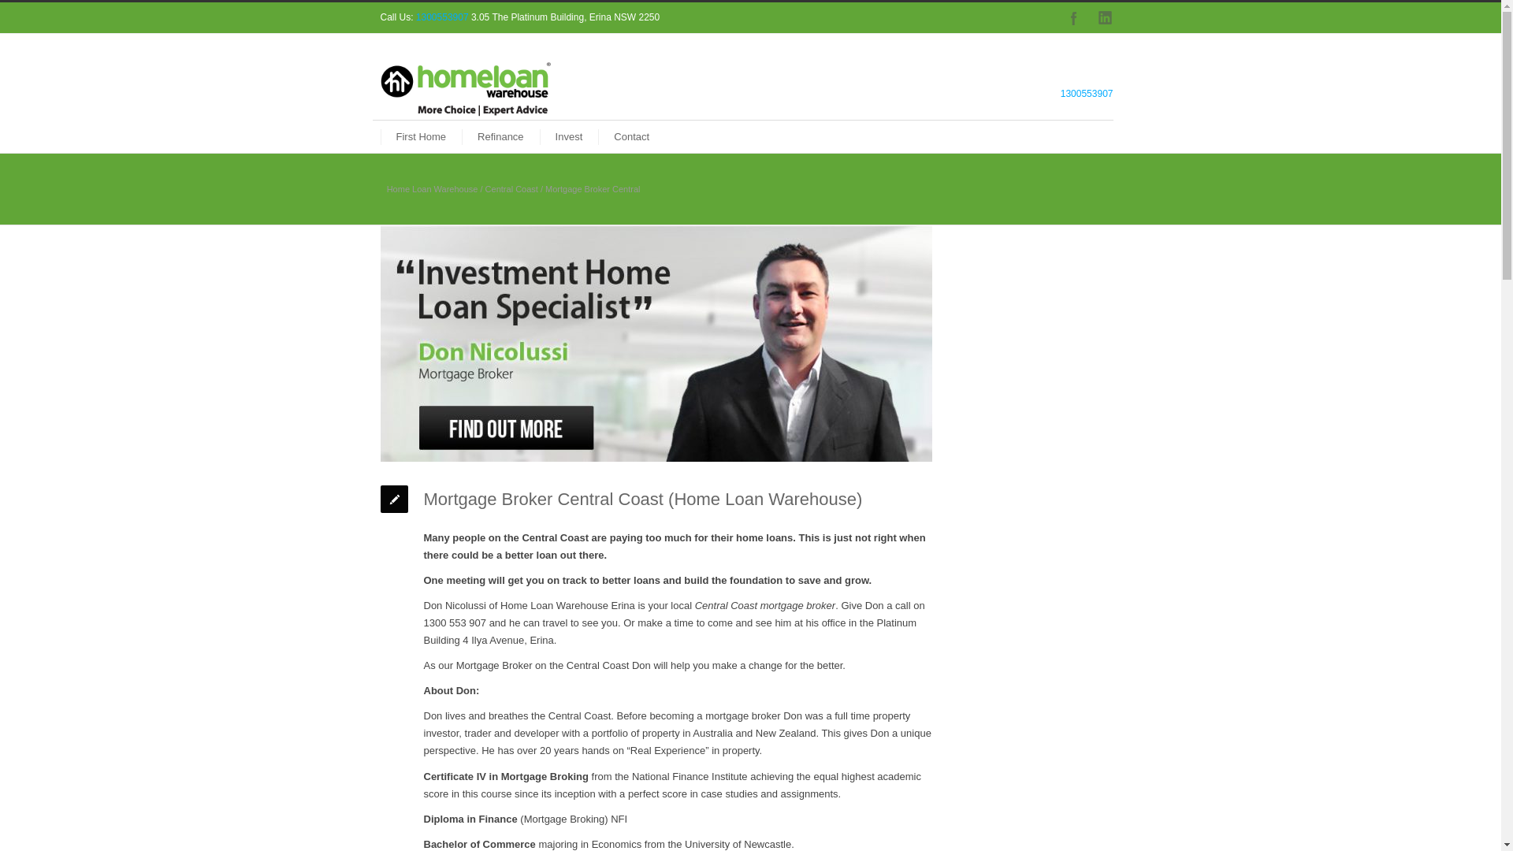 The width and height of the screenshot is (1513, 851). I want to click on Home Loan Warehouse, so click(433, 189).